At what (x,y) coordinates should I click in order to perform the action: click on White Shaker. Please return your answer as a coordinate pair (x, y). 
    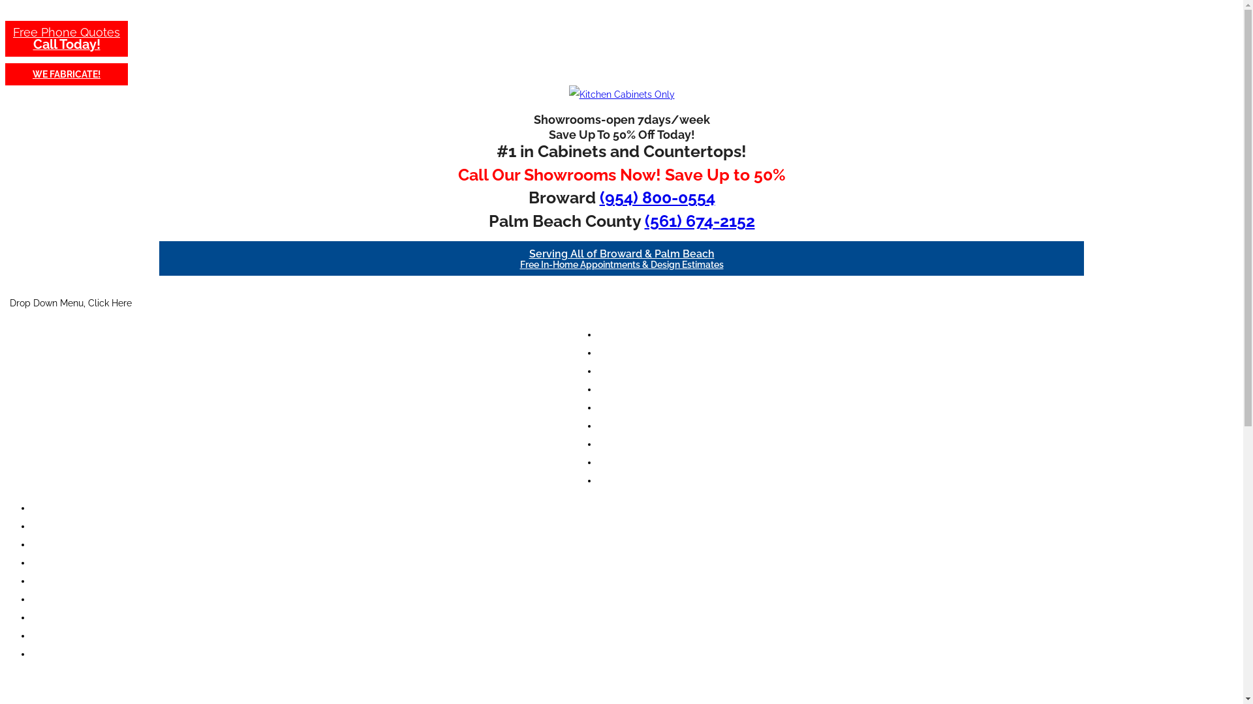
    Looking at the image, I should click on (634, 334).